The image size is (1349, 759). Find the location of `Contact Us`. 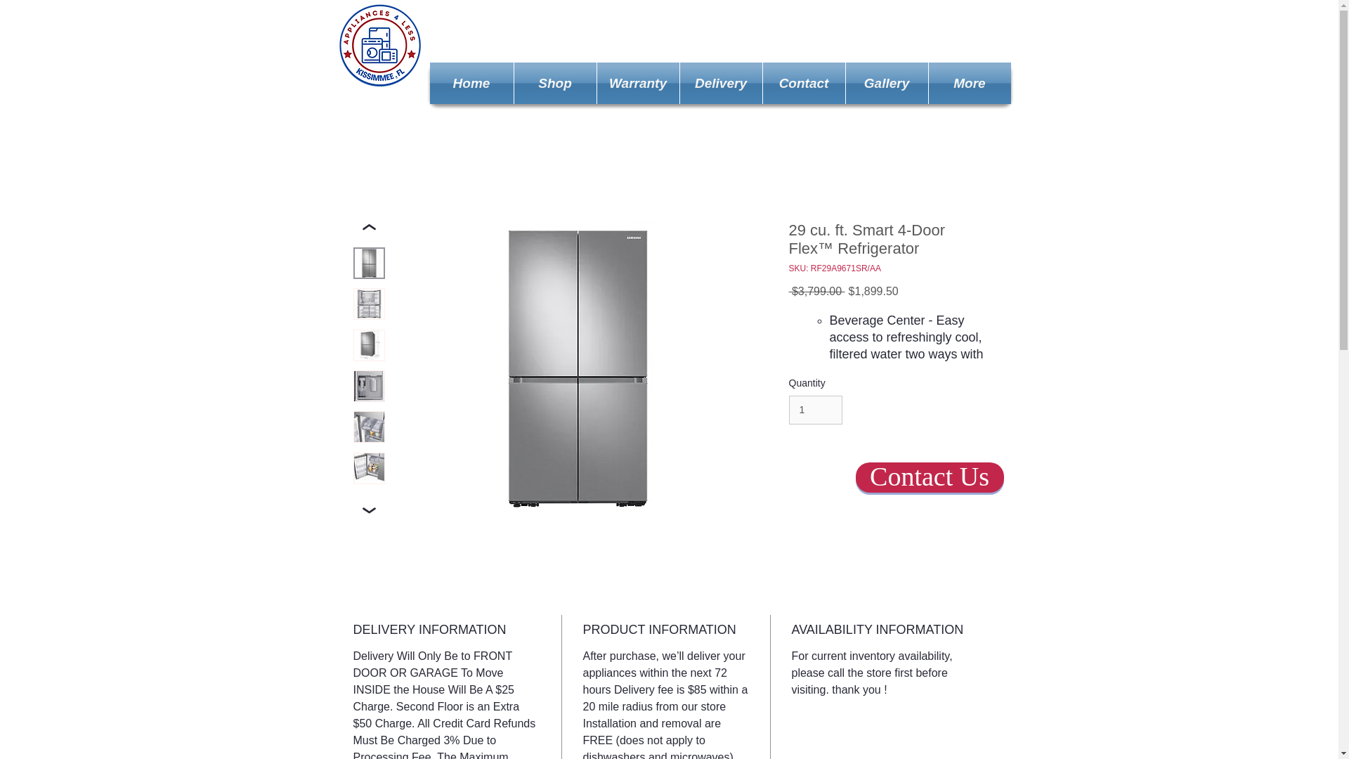

Contact Us is located at coordinates (929, 476).